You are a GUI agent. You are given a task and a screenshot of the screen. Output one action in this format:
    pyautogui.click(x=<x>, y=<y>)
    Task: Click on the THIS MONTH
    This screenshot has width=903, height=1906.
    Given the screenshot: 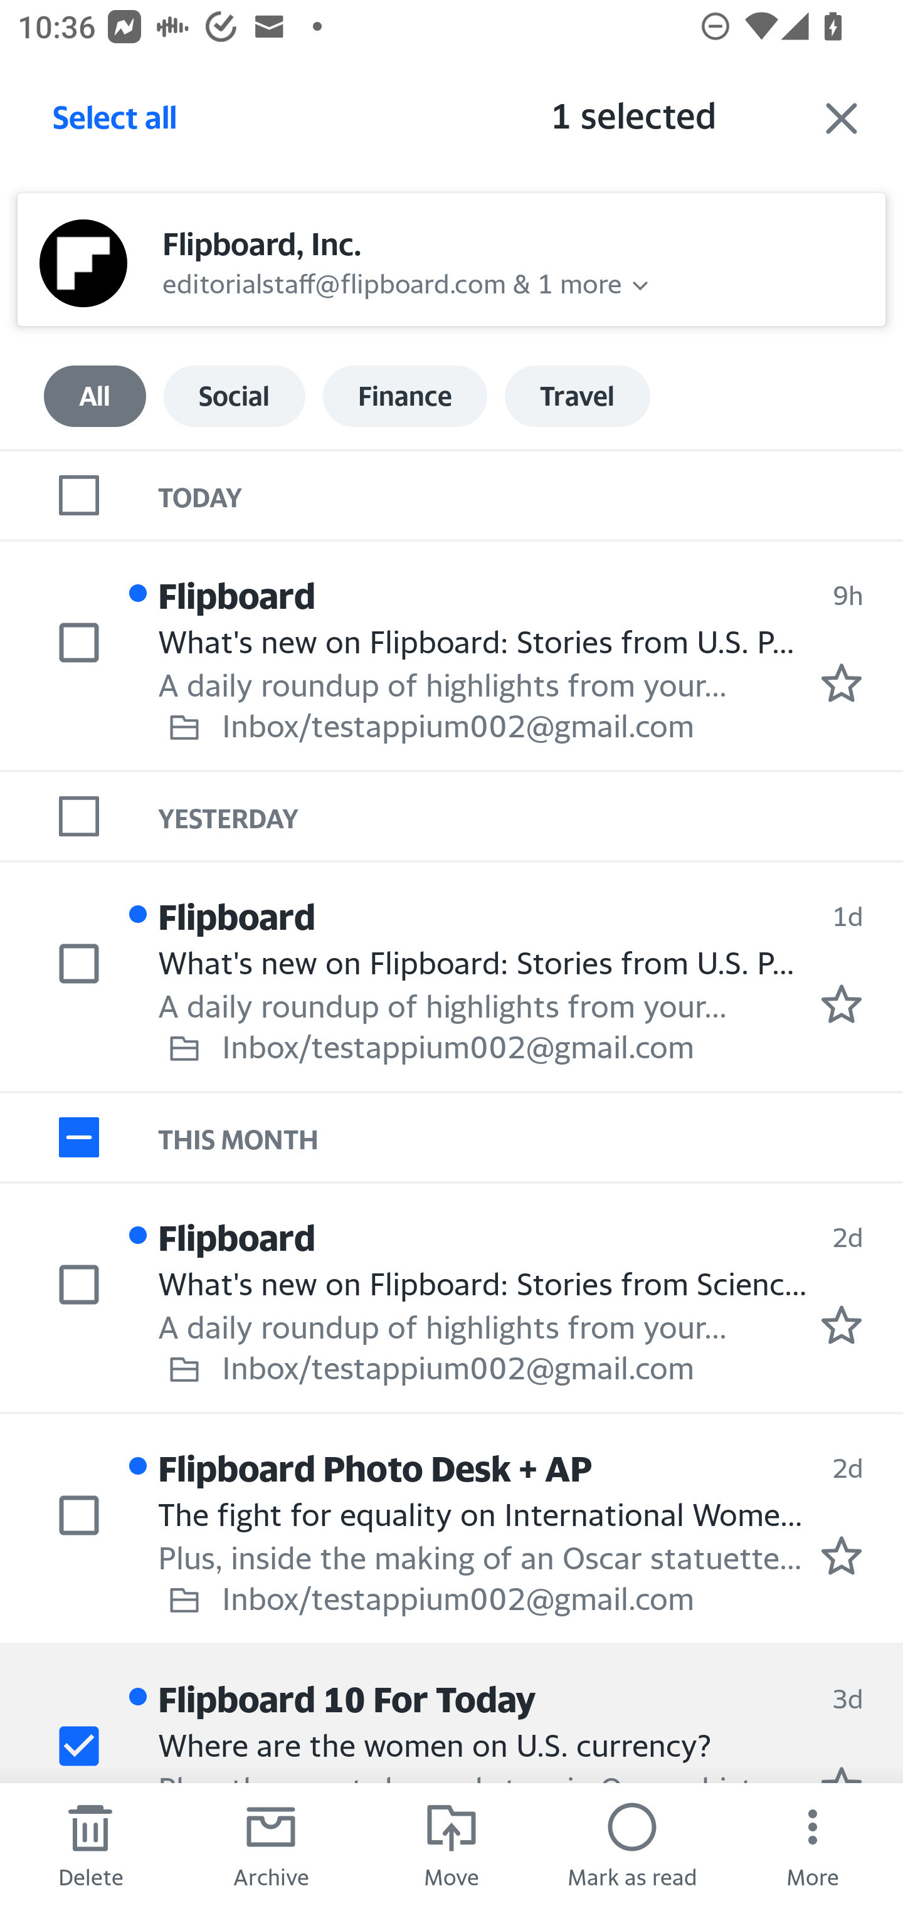 What is the action you would take?
    pyautogui.click(x=531, y=1137)
    